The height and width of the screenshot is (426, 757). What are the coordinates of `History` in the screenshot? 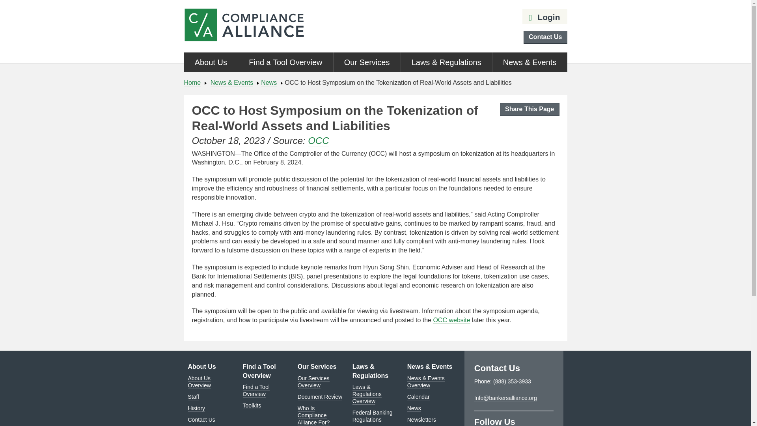 It's located at (196, 408).